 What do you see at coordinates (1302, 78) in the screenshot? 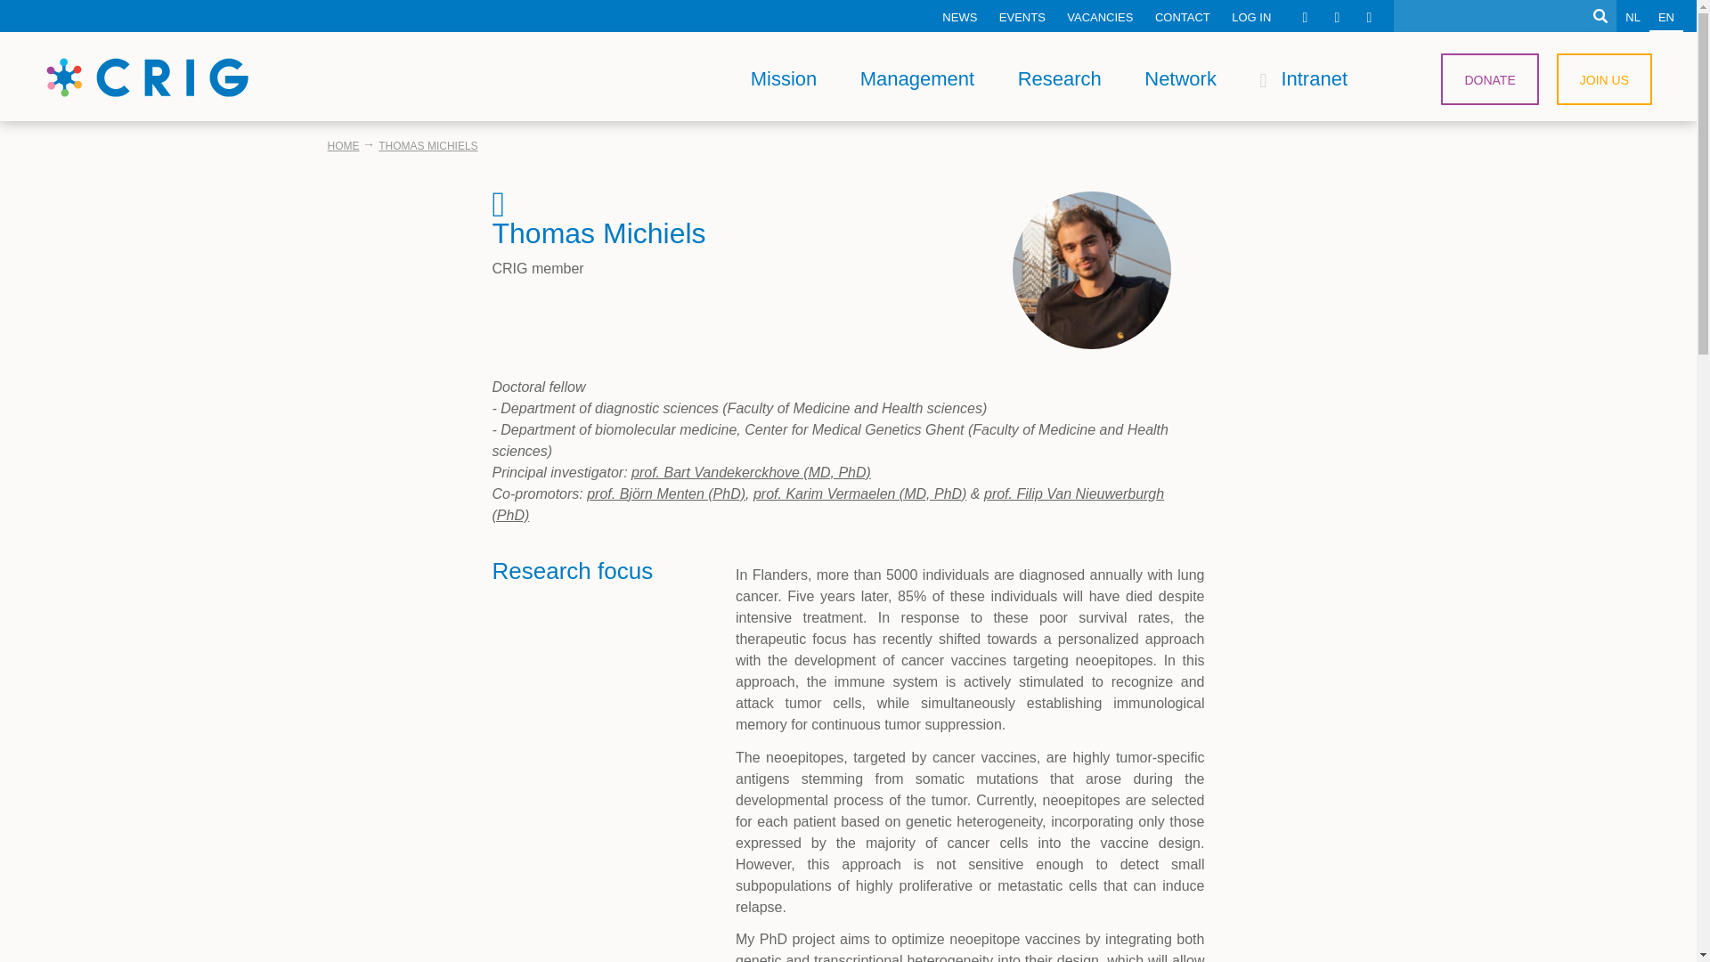
I see `Intranet` at bounding box center [1302, 78].